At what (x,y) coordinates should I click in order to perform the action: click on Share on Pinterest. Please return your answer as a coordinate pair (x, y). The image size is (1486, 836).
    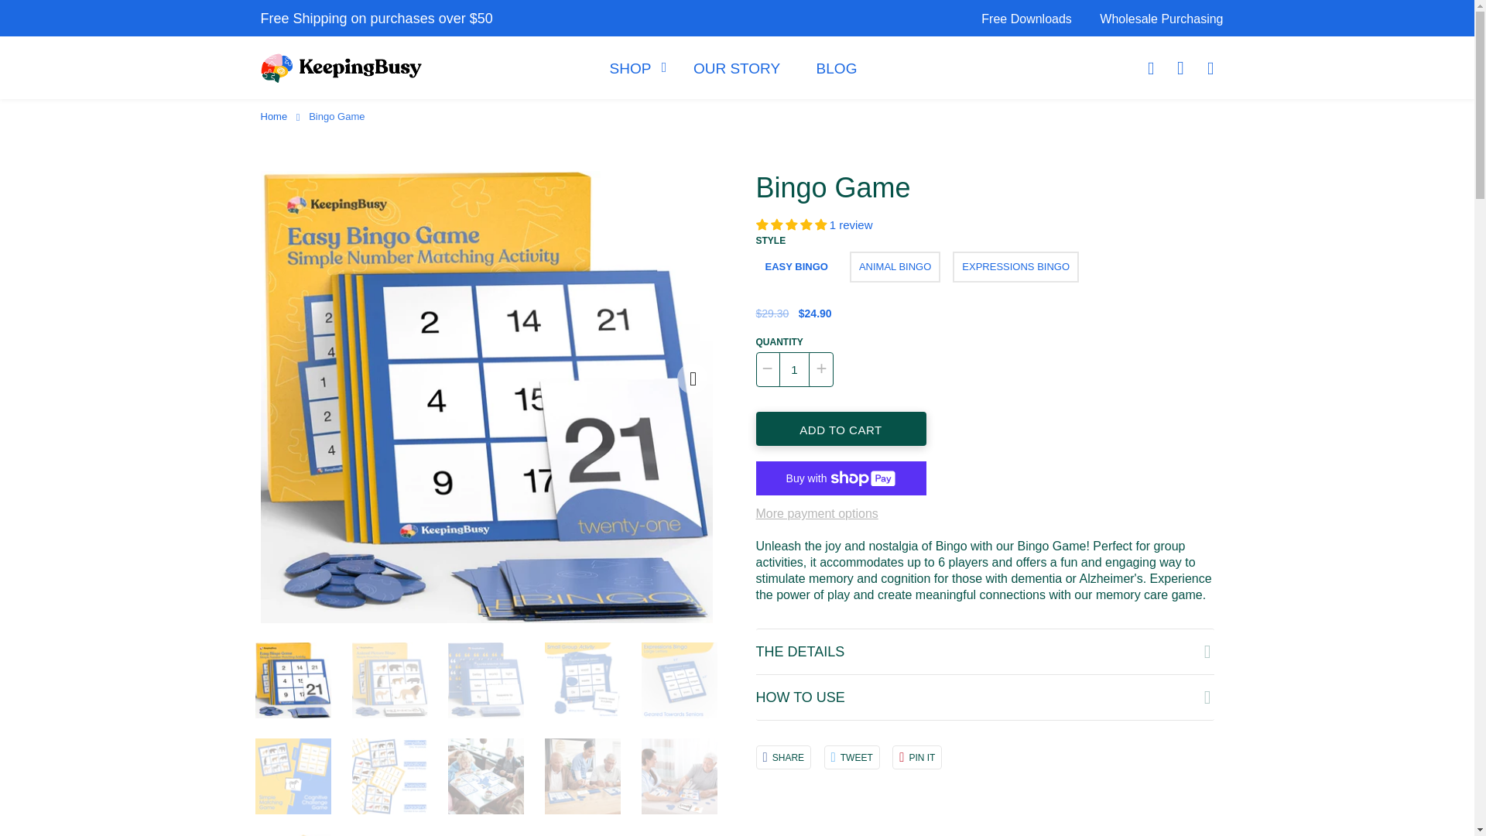
    Looking at the image, I should click on (917, 757).